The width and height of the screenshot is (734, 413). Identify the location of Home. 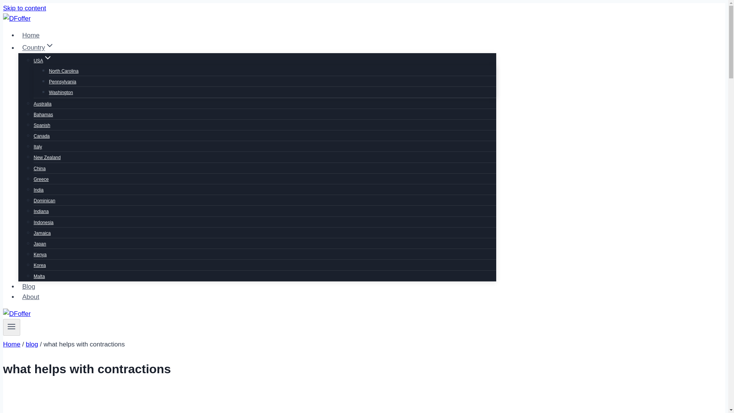
(11, 344).